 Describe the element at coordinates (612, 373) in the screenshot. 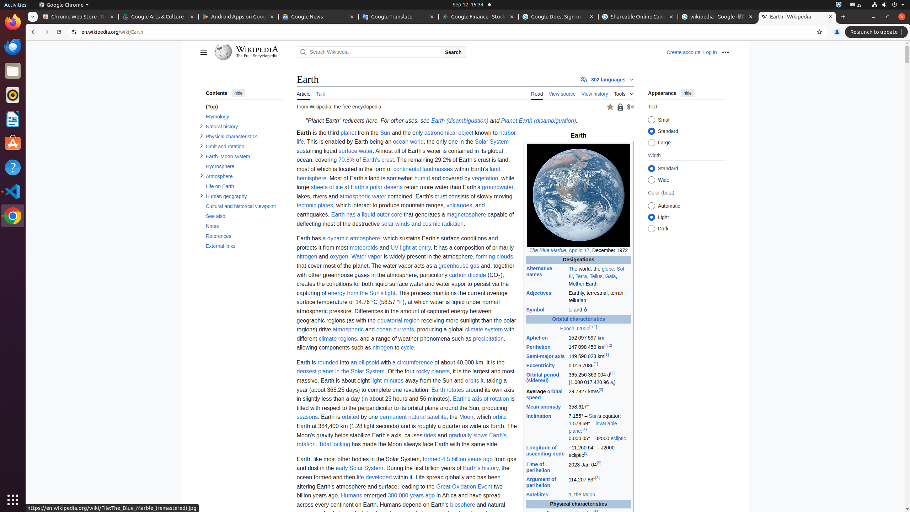

I see `[2]` at that location.